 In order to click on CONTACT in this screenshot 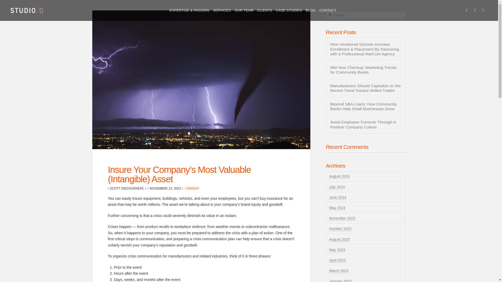, I will do `click(327, 10)`.